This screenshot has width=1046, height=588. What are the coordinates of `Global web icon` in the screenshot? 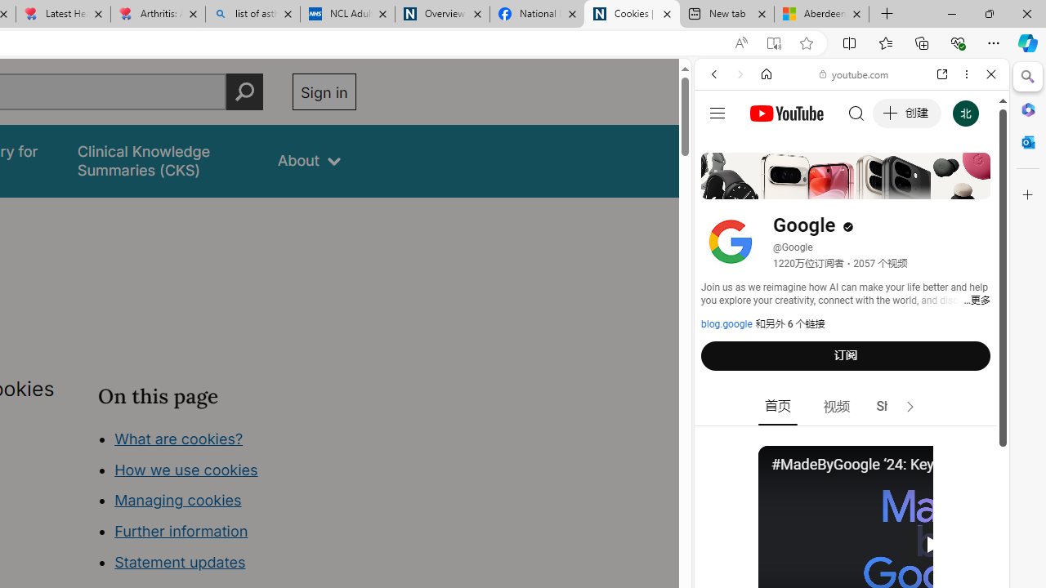 It's located at (726, 235).